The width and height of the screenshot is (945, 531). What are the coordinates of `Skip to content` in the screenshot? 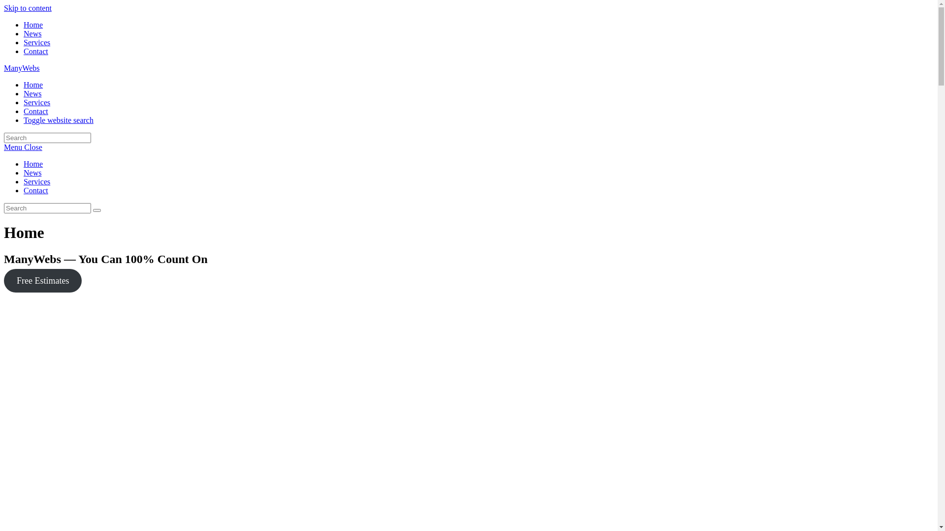 It's located at (28, 8).